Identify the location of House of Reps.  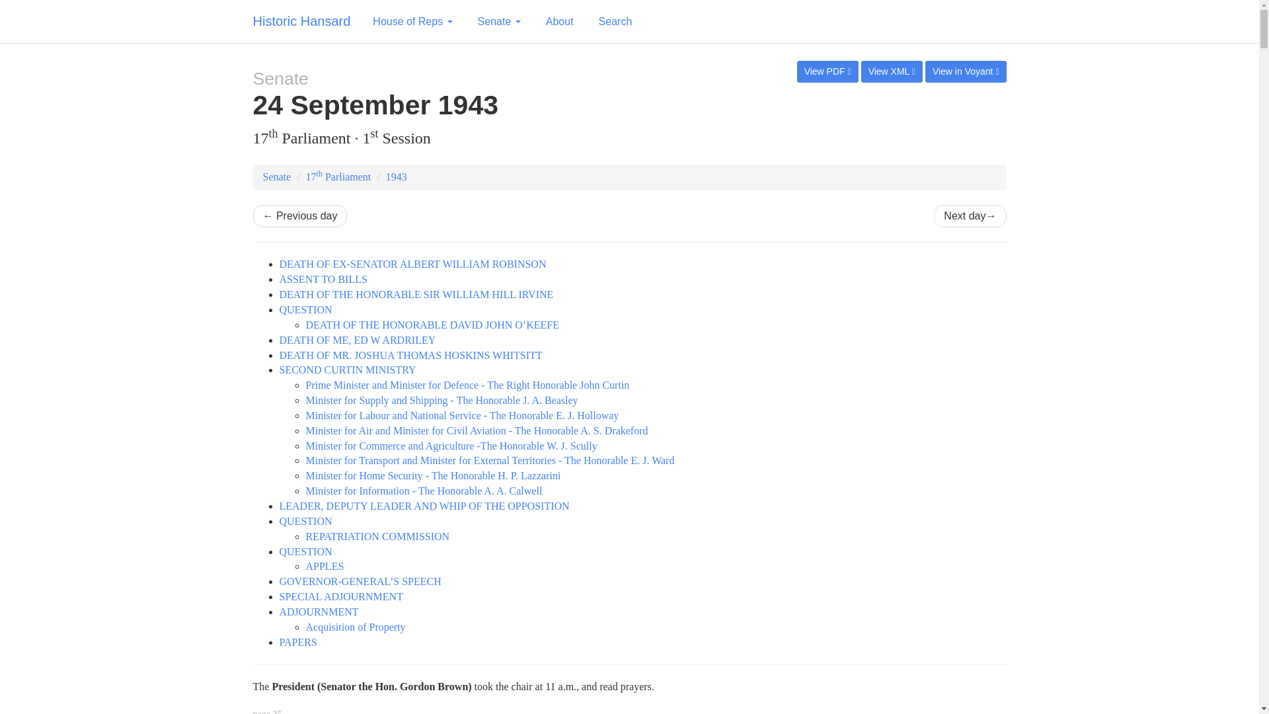
(412, 20).